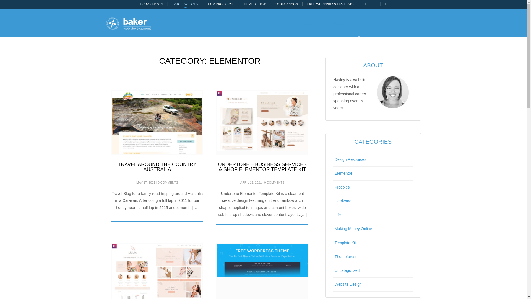 This screenshot has width=531, height=299. Describe the element at coordinates (254, 4) in the screenshot. I see `THEMEFOREST` at that location.